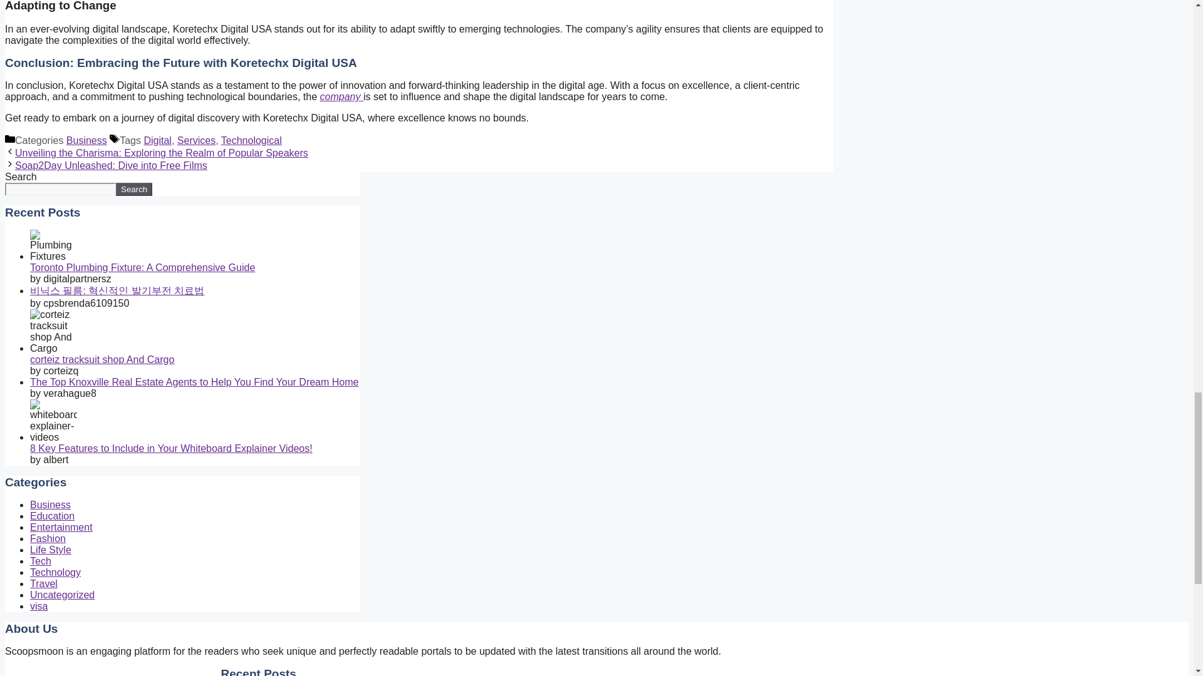  I want to click on company, so click(341, 96).